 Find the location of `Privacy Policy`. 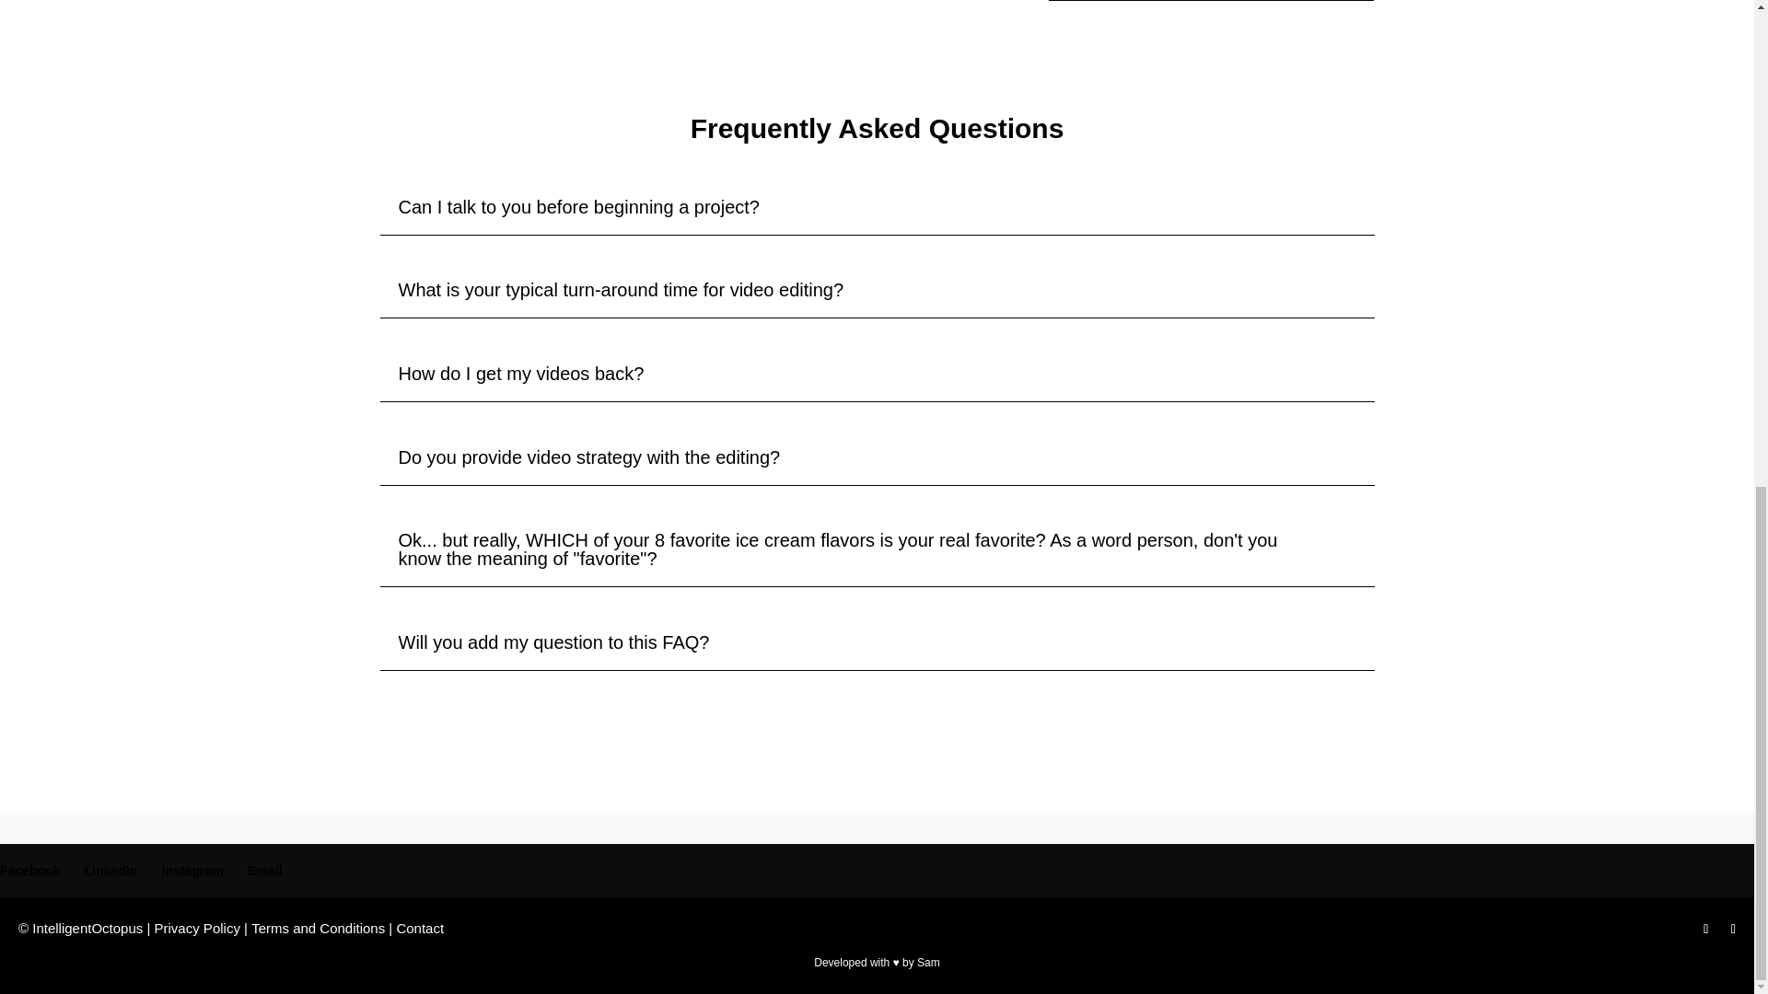

Privacy Policy is located at coordinates (197, 928).